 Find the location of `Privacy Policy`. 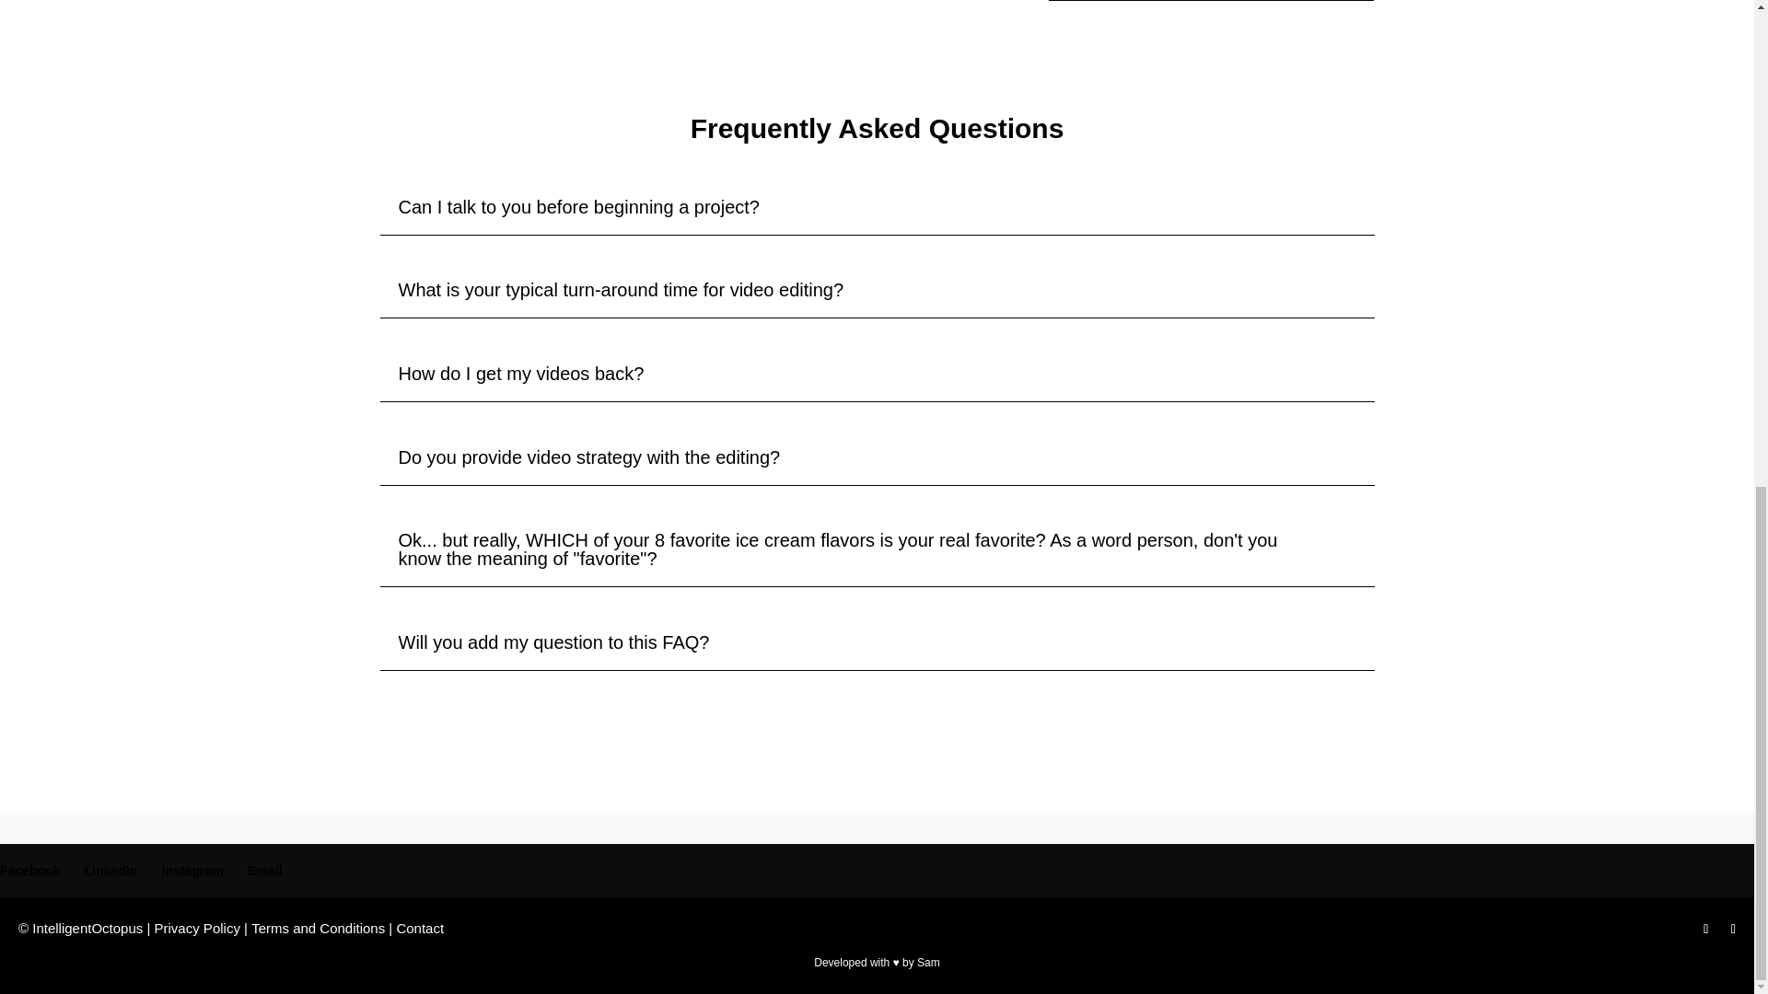

Privacy Policy is located at coordinates (197, 928).